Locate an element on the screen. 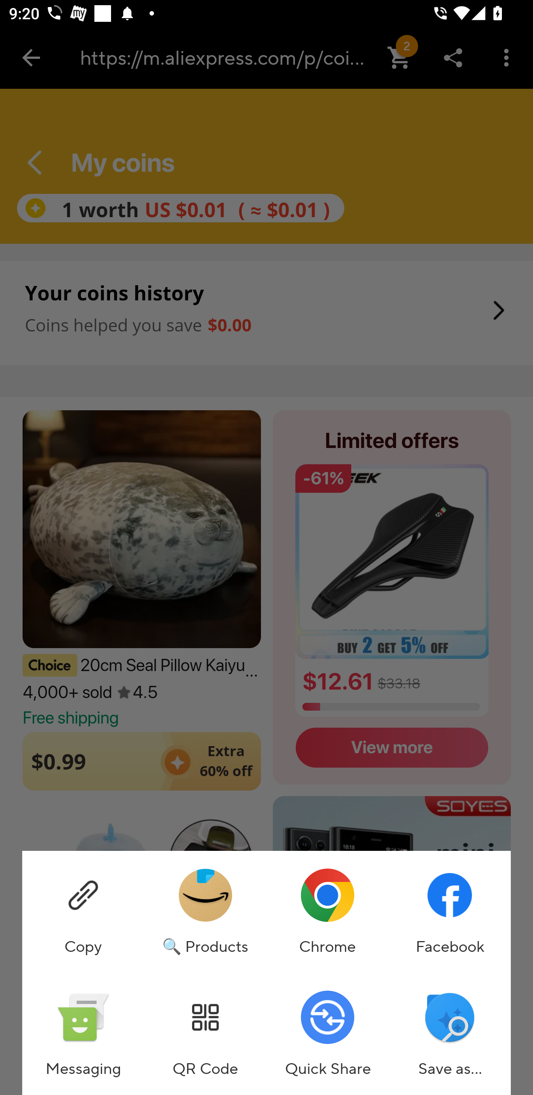  Facebook is located at coordinates (449, 912).